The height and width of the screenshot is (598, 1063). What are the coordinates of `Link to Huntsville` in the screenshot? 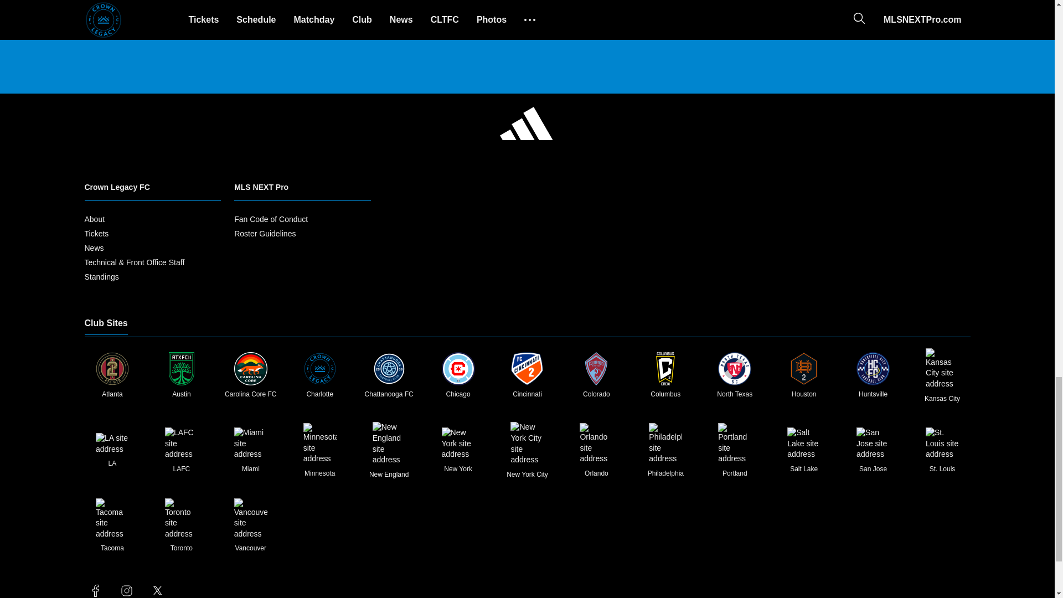 It's located at (873, 369).